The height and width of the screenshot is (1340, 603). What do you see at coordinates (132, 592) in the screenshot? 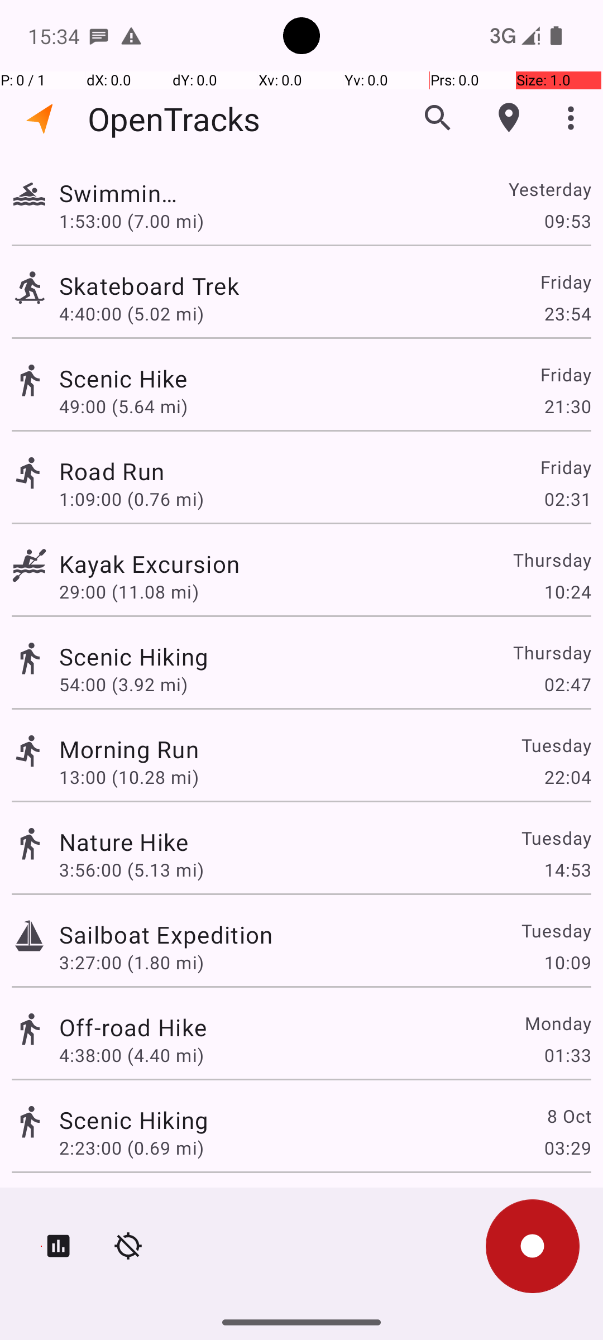
I see `29:00 (11.08 mi)` at bounding box center [132, 592].